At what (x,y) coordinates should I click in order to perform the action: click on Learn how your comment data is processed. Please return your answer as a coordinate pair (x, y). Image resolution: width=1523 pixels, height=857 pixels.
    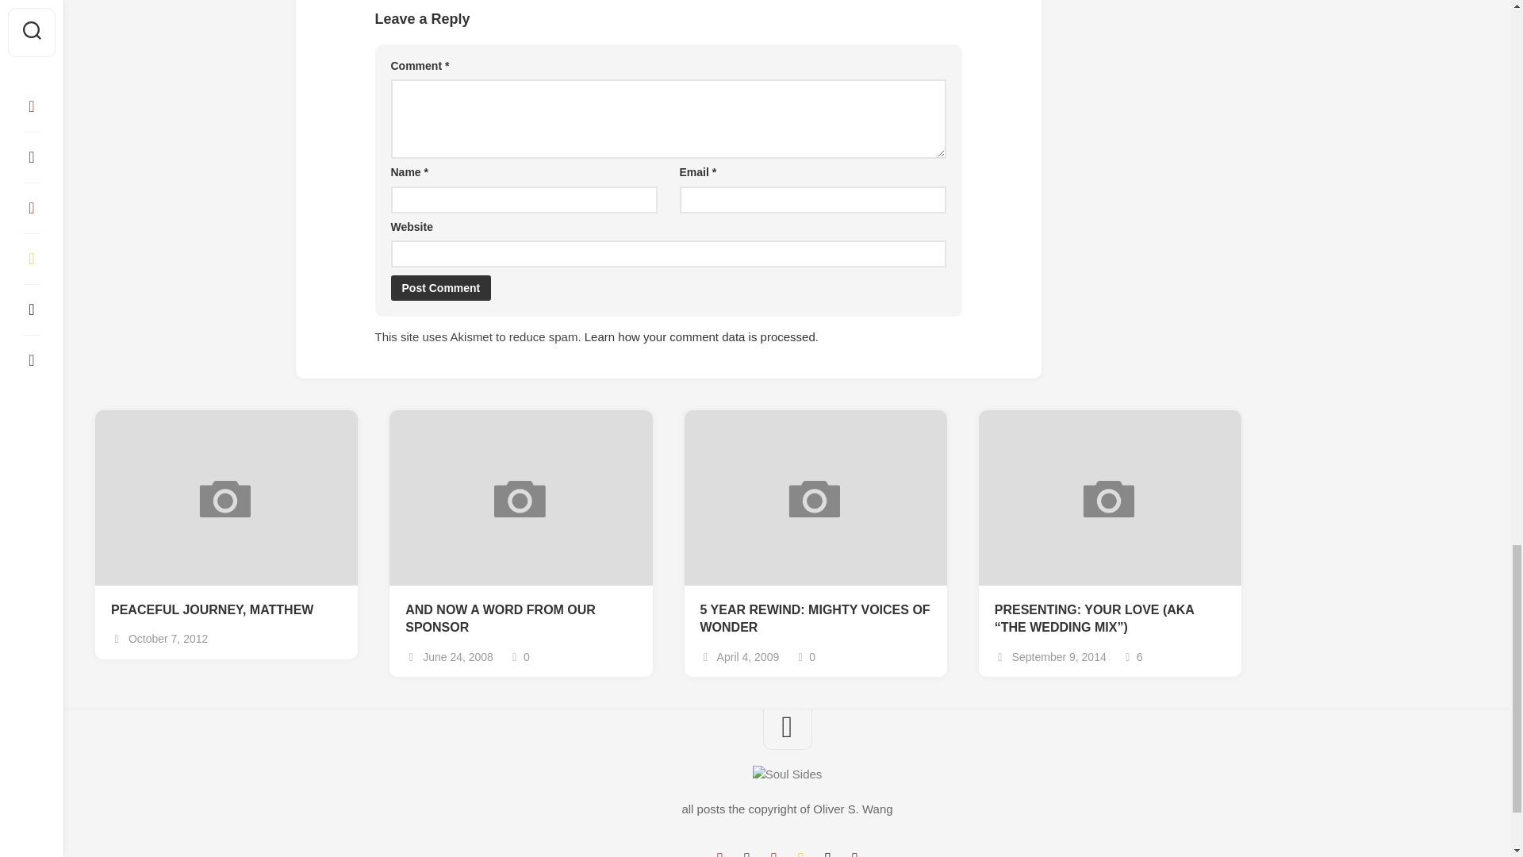
    Looking at the image, I should click on (700, 336).